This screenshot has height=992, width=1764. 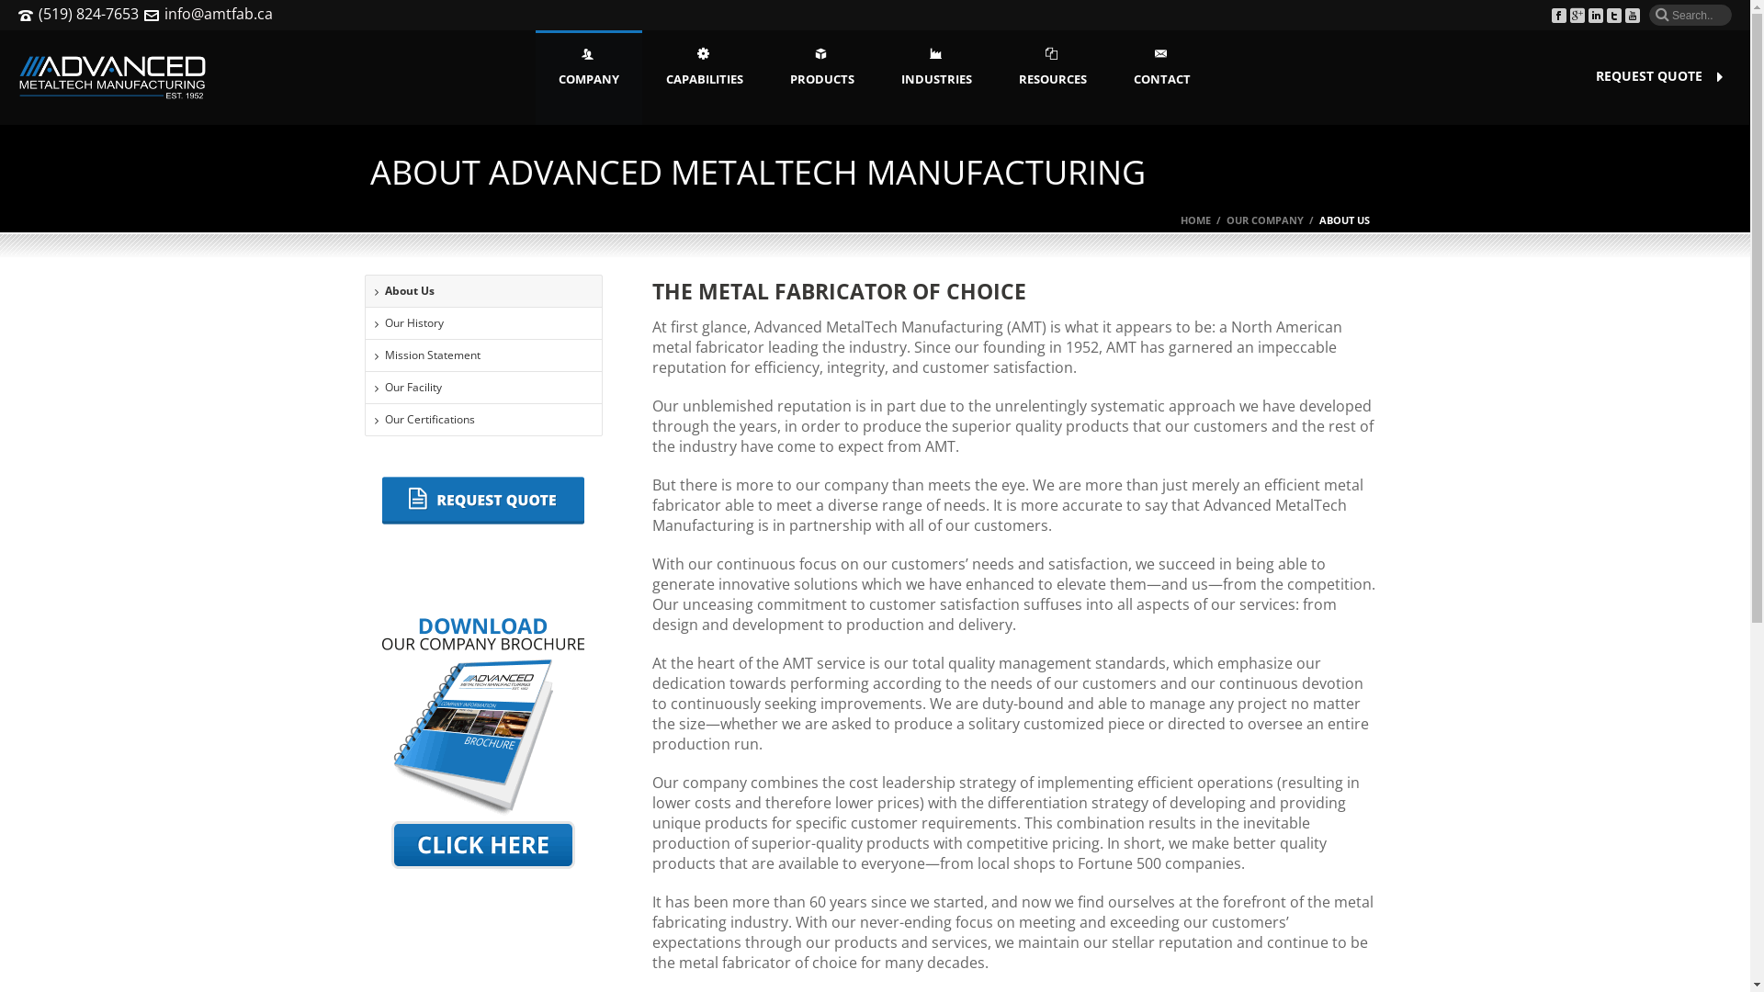 What do you see at coordinates (1162, 77) in the screenshot?
I see `CONTACT` at bounding box center [1162, 77].